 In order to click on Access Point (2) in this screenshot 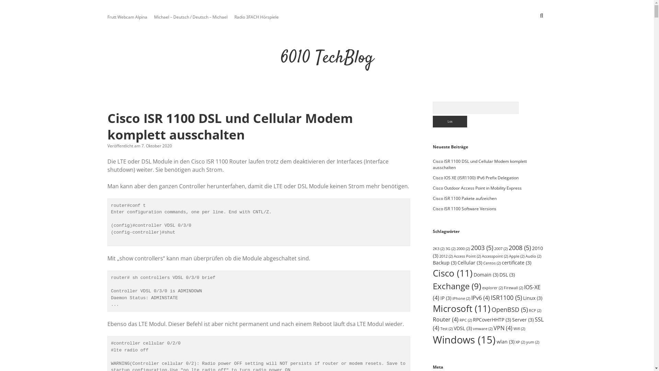, I will do `click(467, 256)`.